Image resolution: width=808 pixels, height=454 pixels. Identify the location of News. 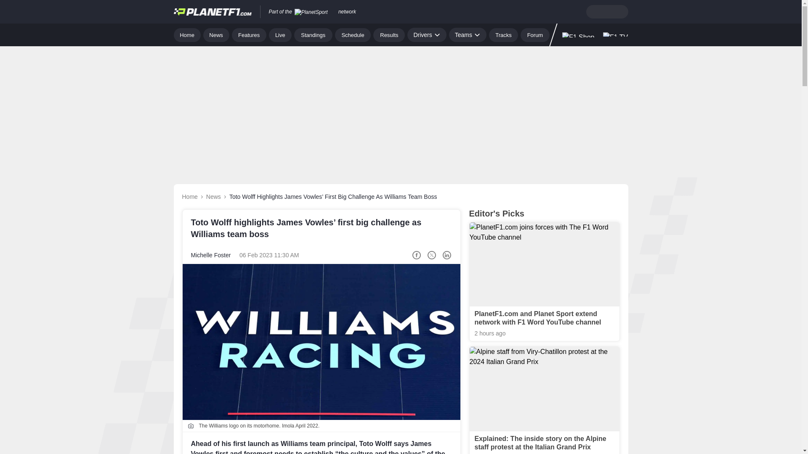
(216, 34).